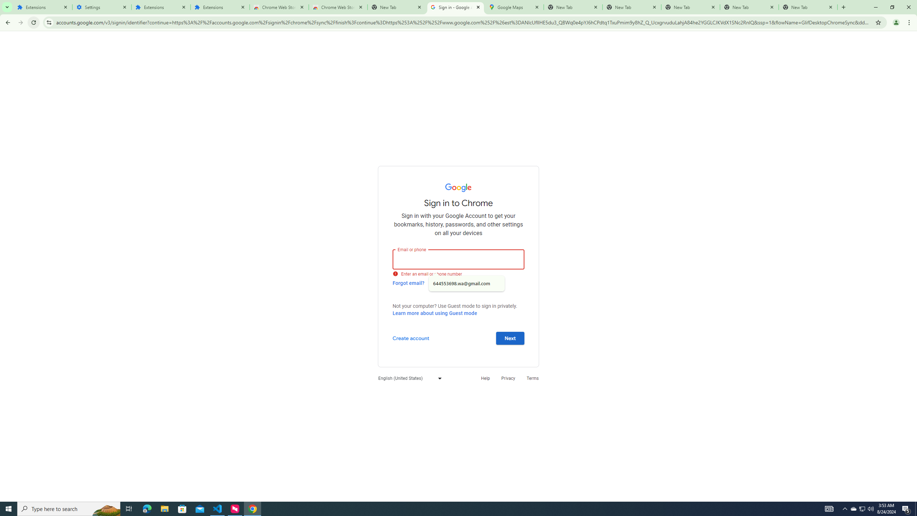 Image resolution: width=917 pixels, height=516 pixels. Describe the element at coordinates (42, 7) in the screenshot. I see `Extensions` at that location.